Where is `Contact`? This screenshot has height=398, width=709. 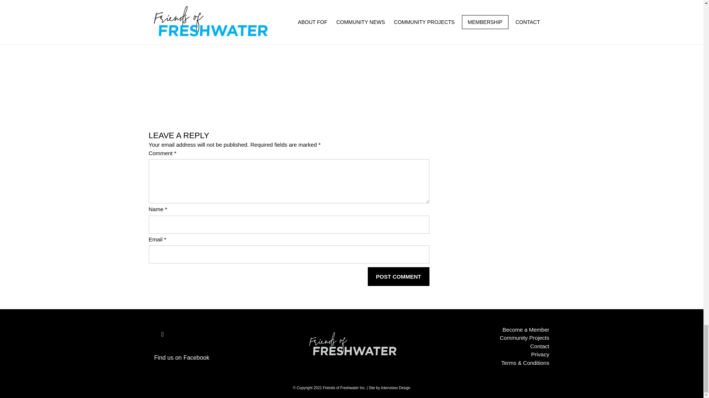
Contact is located at coordinates (540, 346).